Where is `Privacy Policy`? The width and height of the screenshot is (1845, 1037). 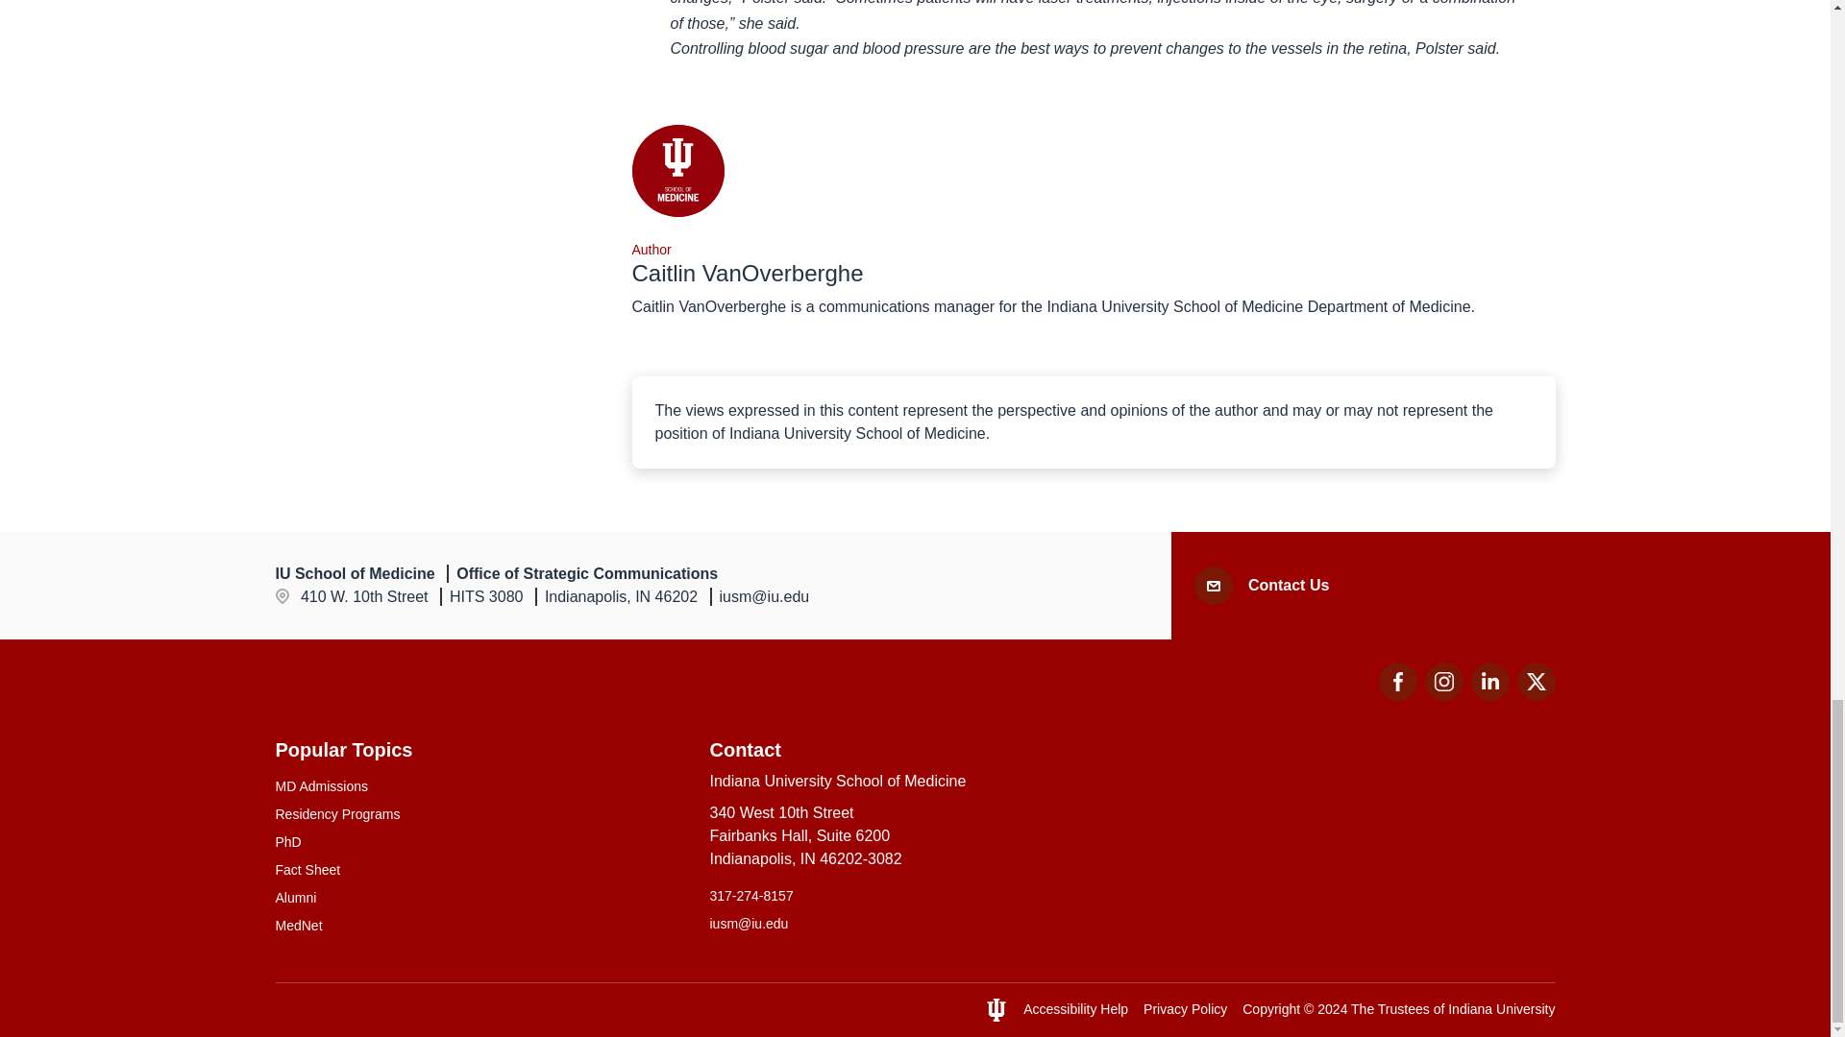 Privacy Policy is located at coordinates (1185, 1009).